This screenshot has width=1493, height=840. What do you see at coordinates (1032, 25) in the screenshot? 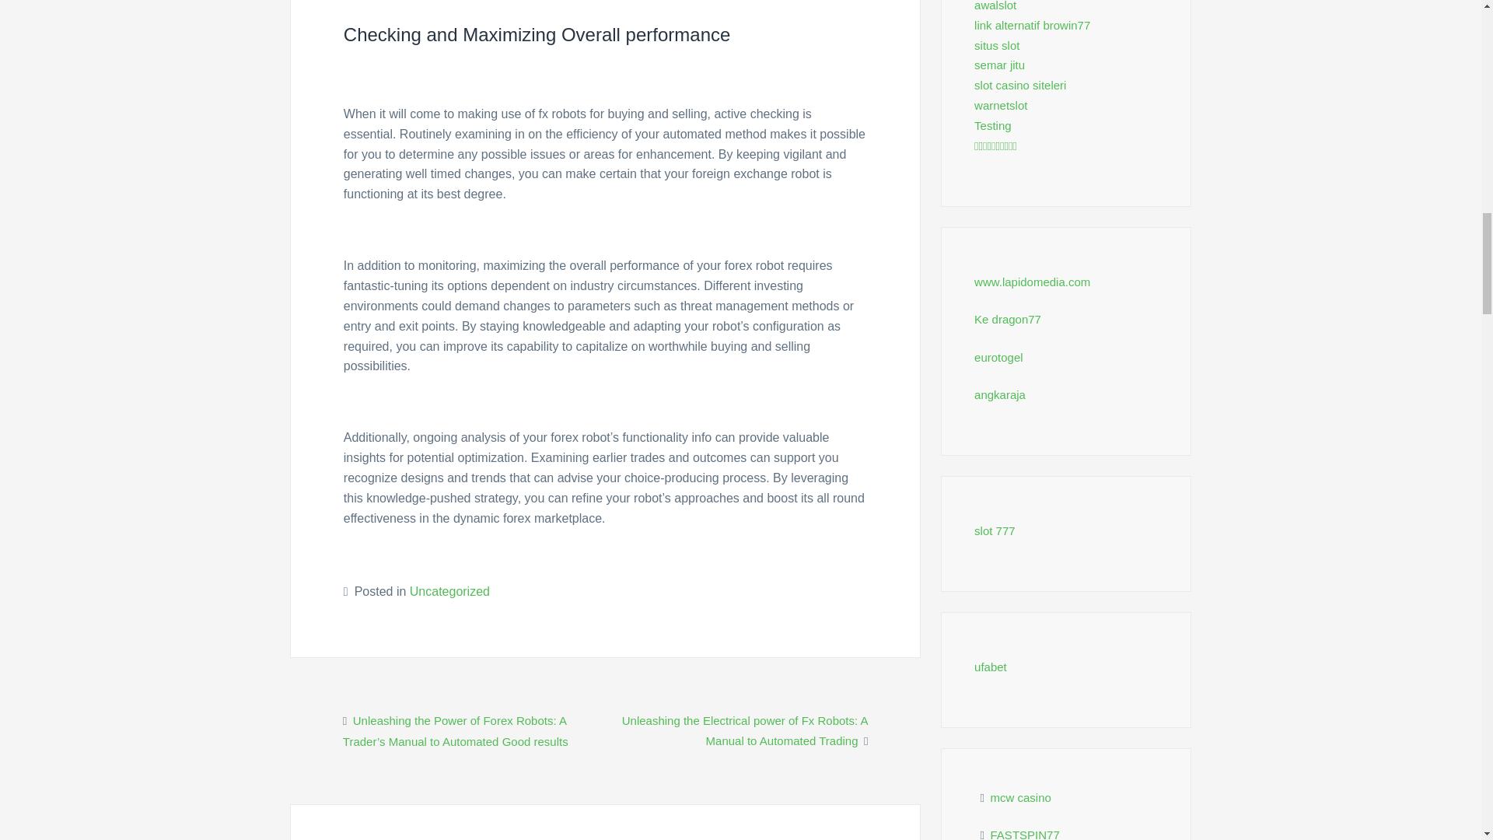
I see `link alternatif browin77` at bounding box center [1032, 25].